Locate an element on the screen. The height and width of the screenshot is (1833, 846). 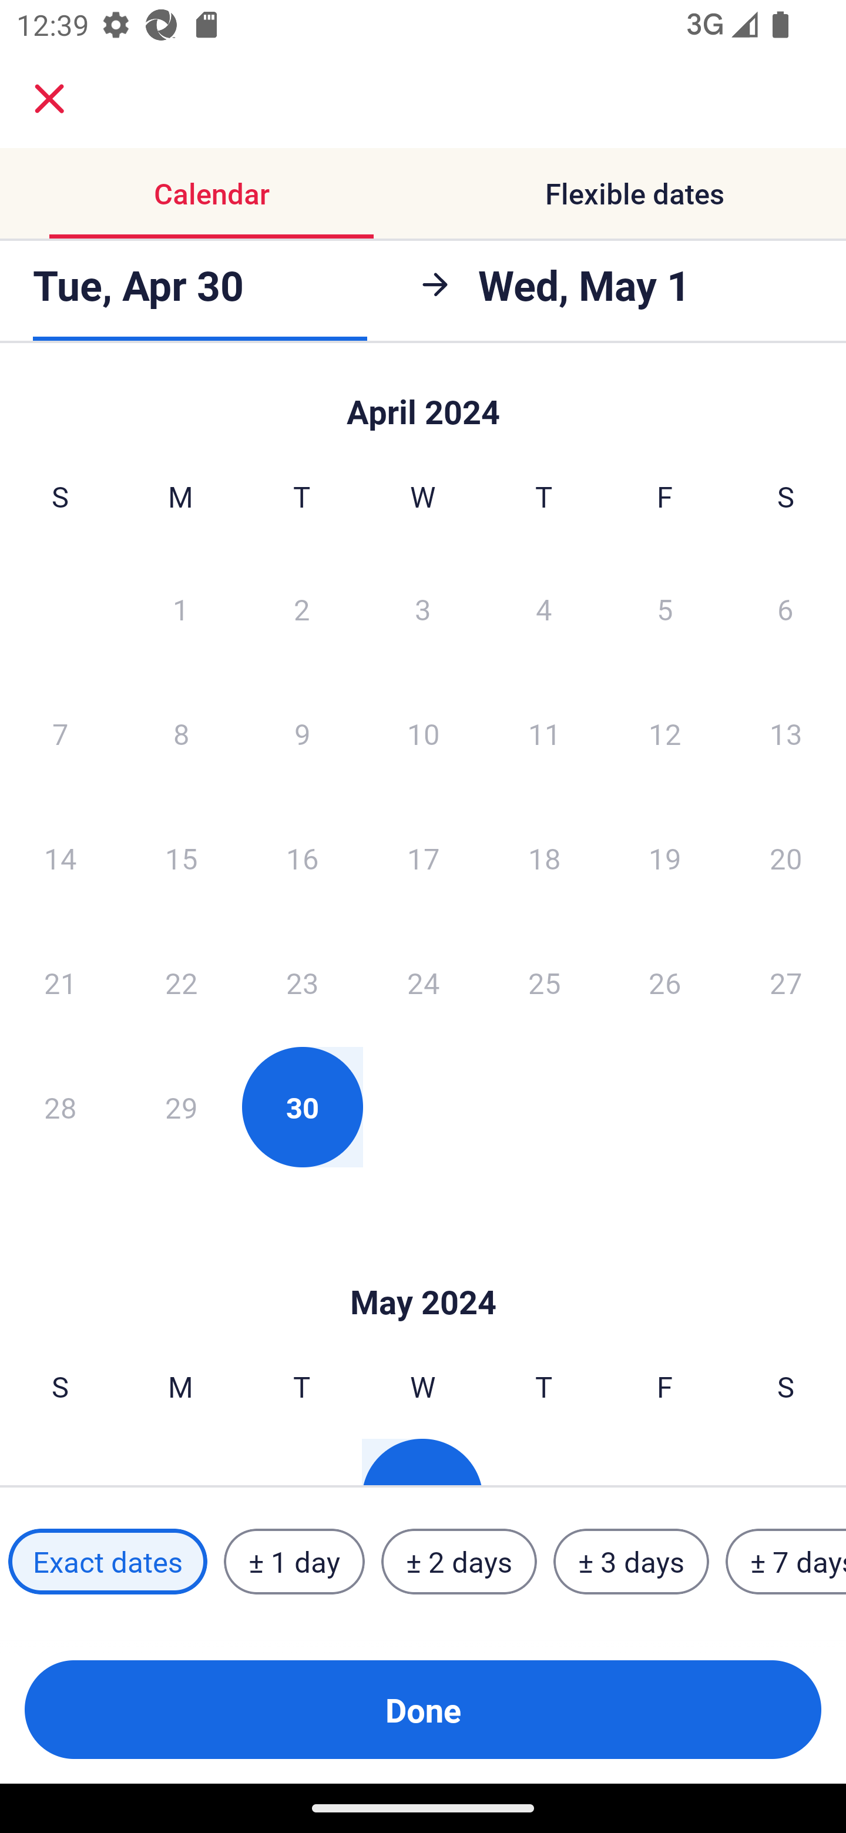
9 Tuesday, April 9, 2024 is located at coordinates (302, 733).